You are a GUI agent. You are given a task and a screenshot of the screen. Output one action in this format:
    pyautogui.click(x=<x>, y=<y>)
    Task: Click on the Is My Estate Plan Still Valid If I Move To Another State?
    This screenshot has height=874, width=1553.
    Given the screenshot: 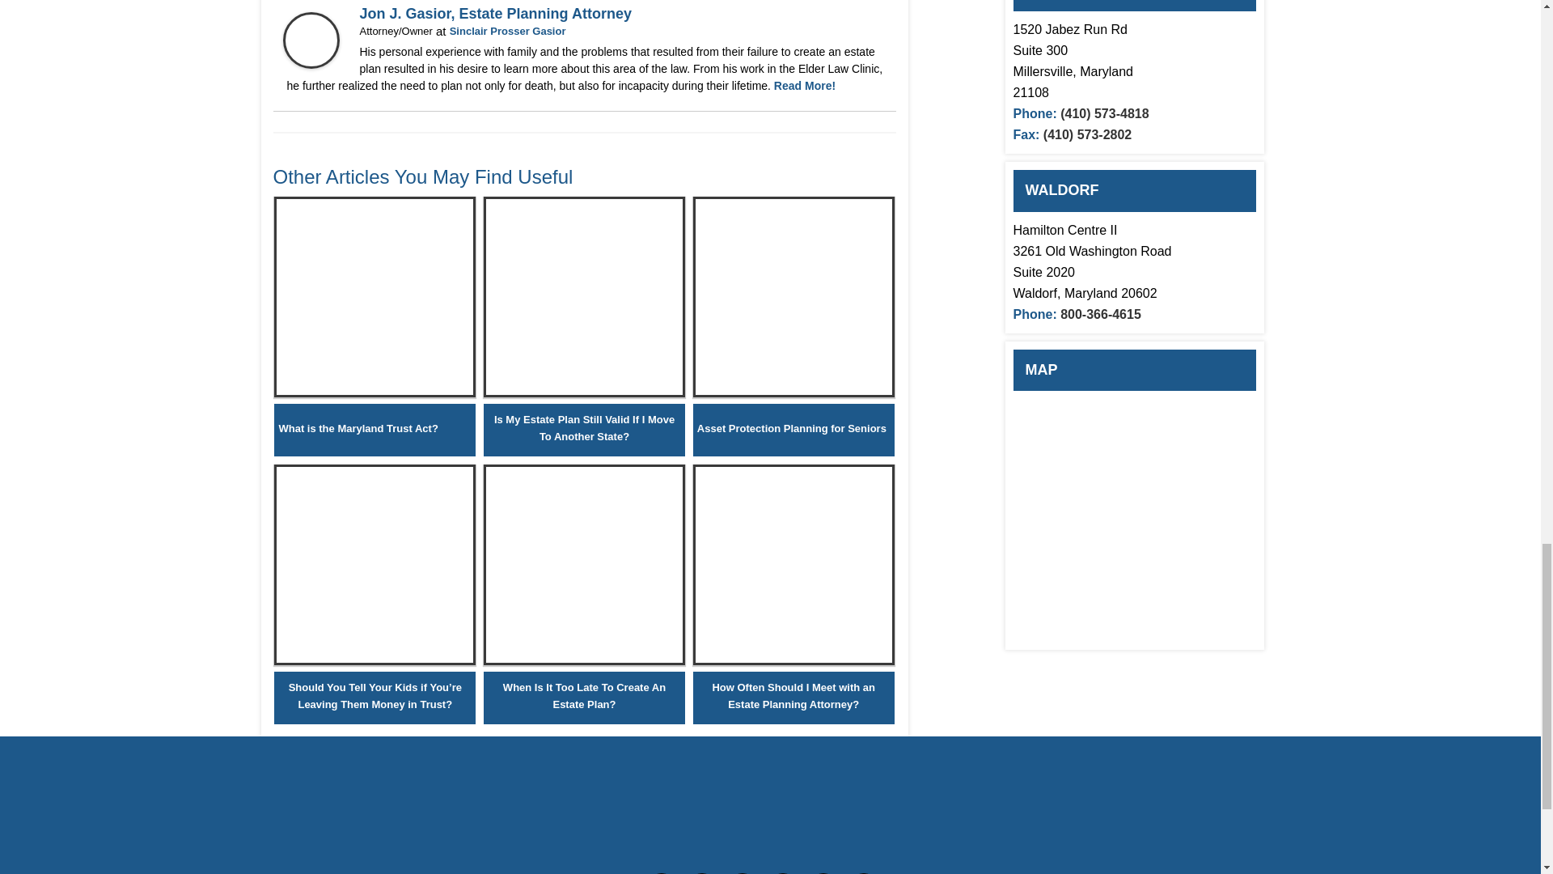 What is the action you would take?
    pyautogui.click(x=584, y=392)
    